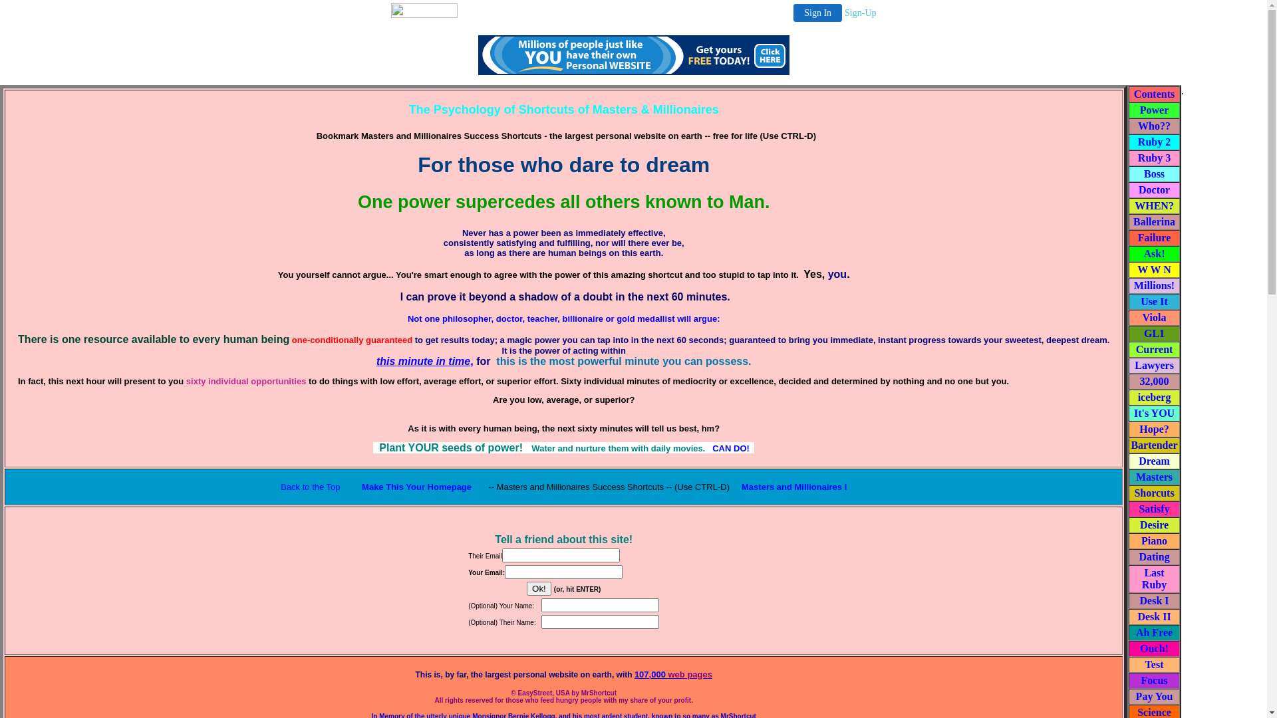 This screenshot has height=718, width=1277. I want to click on Ruby 2, so click(1155, 142).